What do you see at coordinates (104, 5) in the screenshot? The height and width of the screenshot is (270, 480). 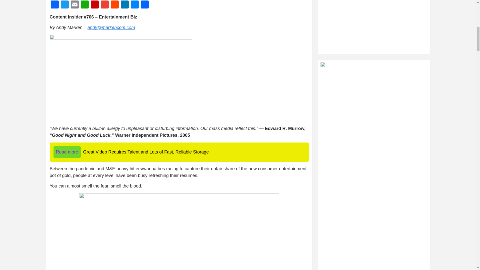 I see `Gmail` at bounding box center [104, 5].